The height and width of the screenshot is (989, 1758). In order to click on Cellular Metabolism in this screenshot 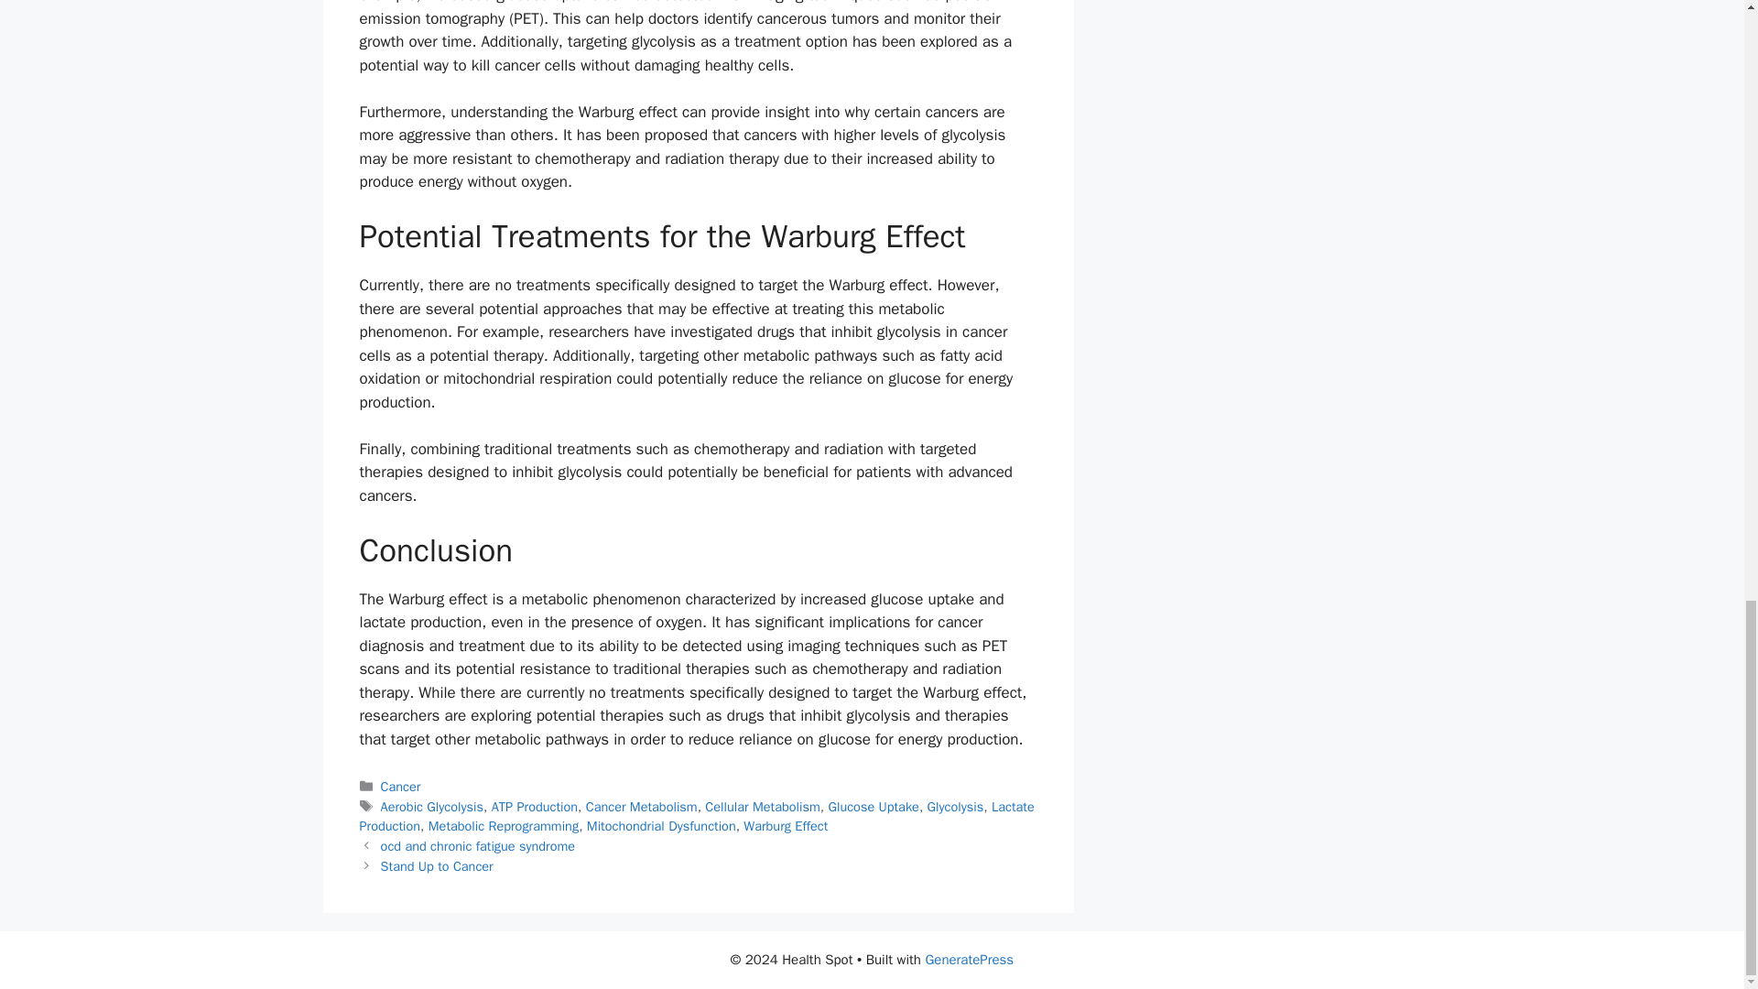, I will do `click(762, 806)`.